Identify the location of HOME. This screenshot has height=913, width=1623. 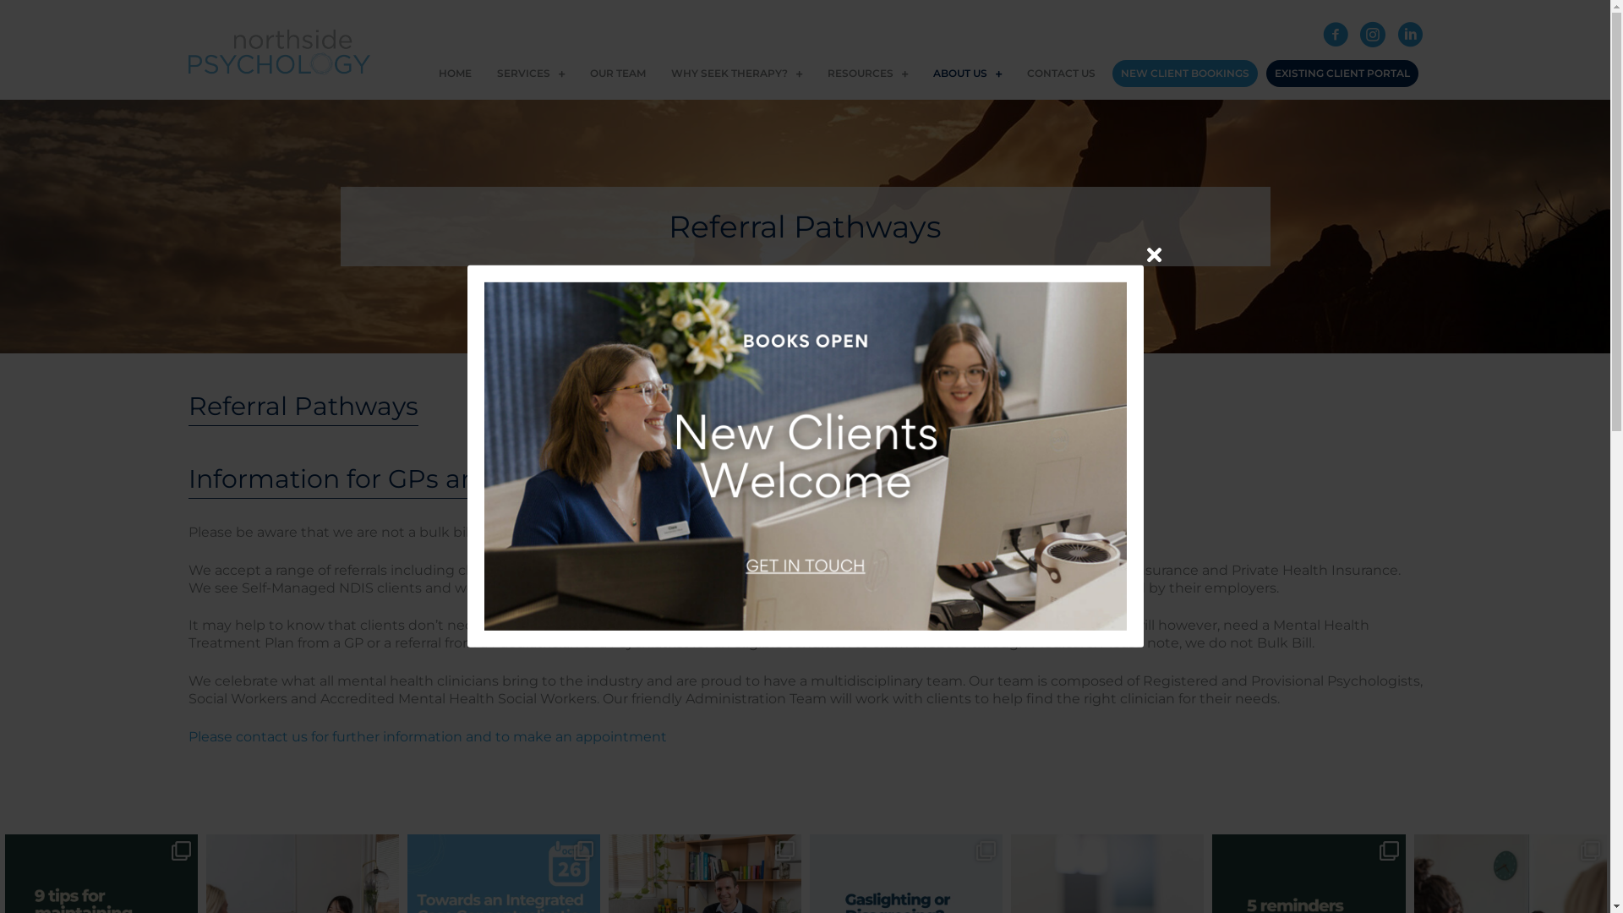
(455, 74).